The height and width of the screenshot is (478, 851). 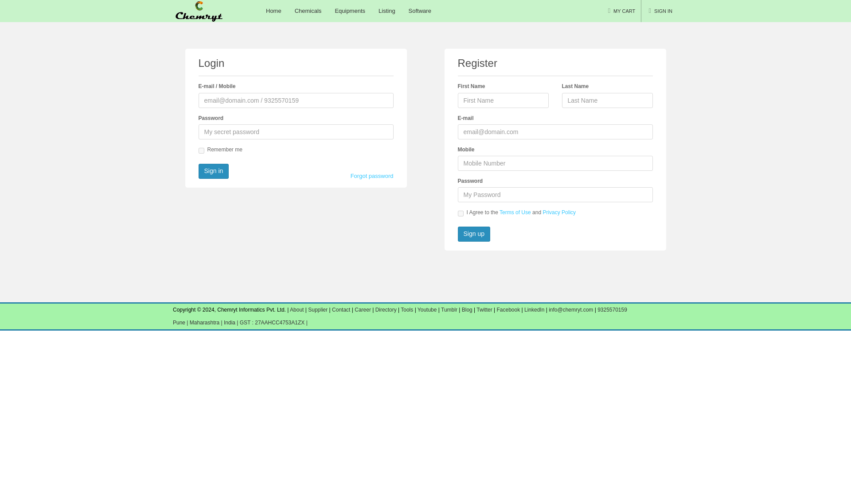 I want to click on Make In India, so click(x=230, y=322).